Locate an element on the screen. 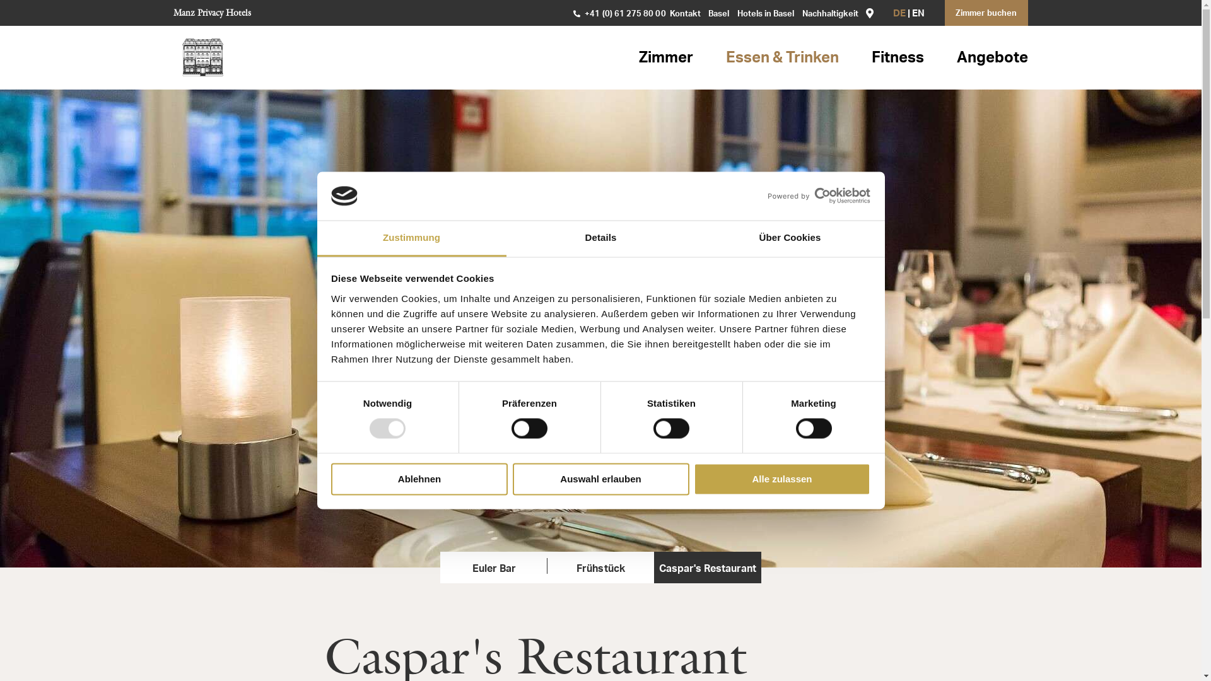 This screenshot has height=681, width=1211. Manz Privacy Hotels is located at coordinates (212, 13).